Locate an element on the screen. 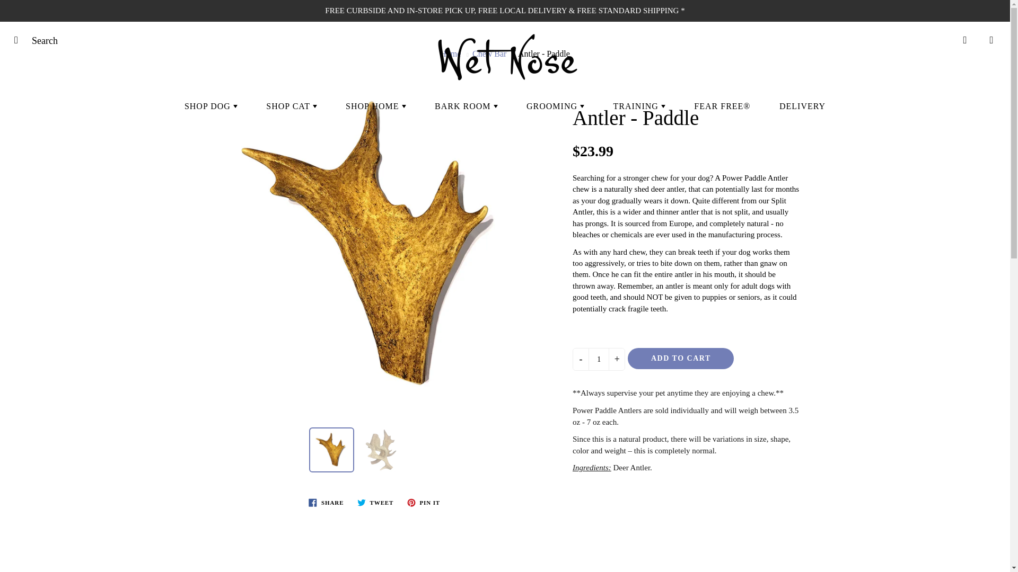 Image resolution: width=1018 pixels, height=572 pixels. Tweet on Twitter is located at coordinates (375, 503).